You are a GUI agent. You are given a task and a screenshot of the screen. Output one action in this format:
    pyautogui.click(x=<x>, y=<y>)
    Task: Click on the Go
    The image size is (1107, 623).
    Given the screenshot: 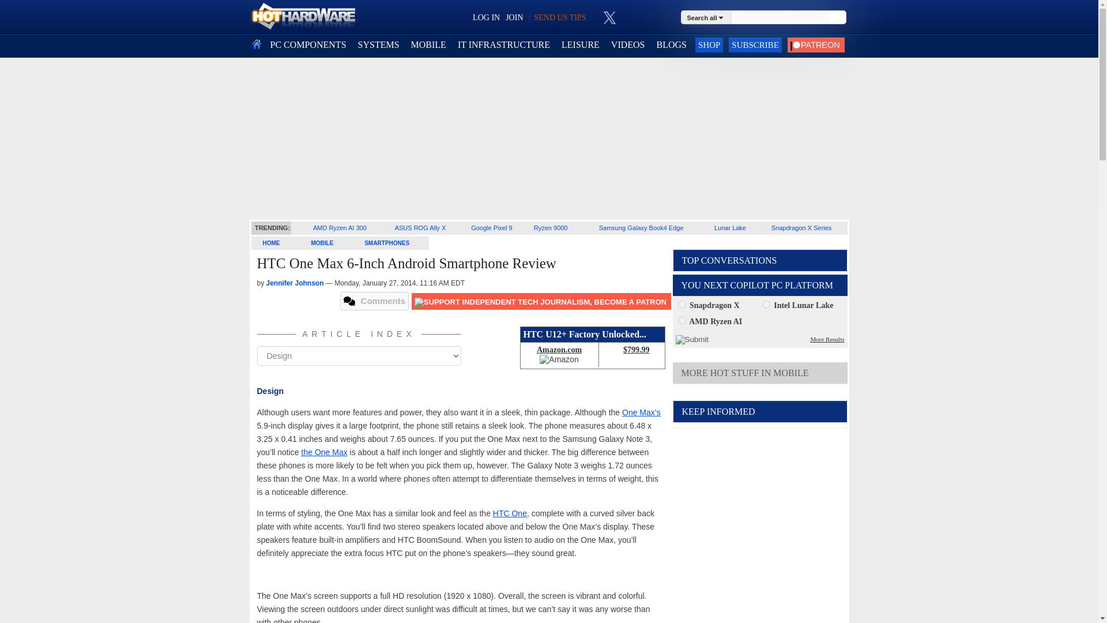 What is the action you would take?
    pyautogui.click(x=838, y=17)
    